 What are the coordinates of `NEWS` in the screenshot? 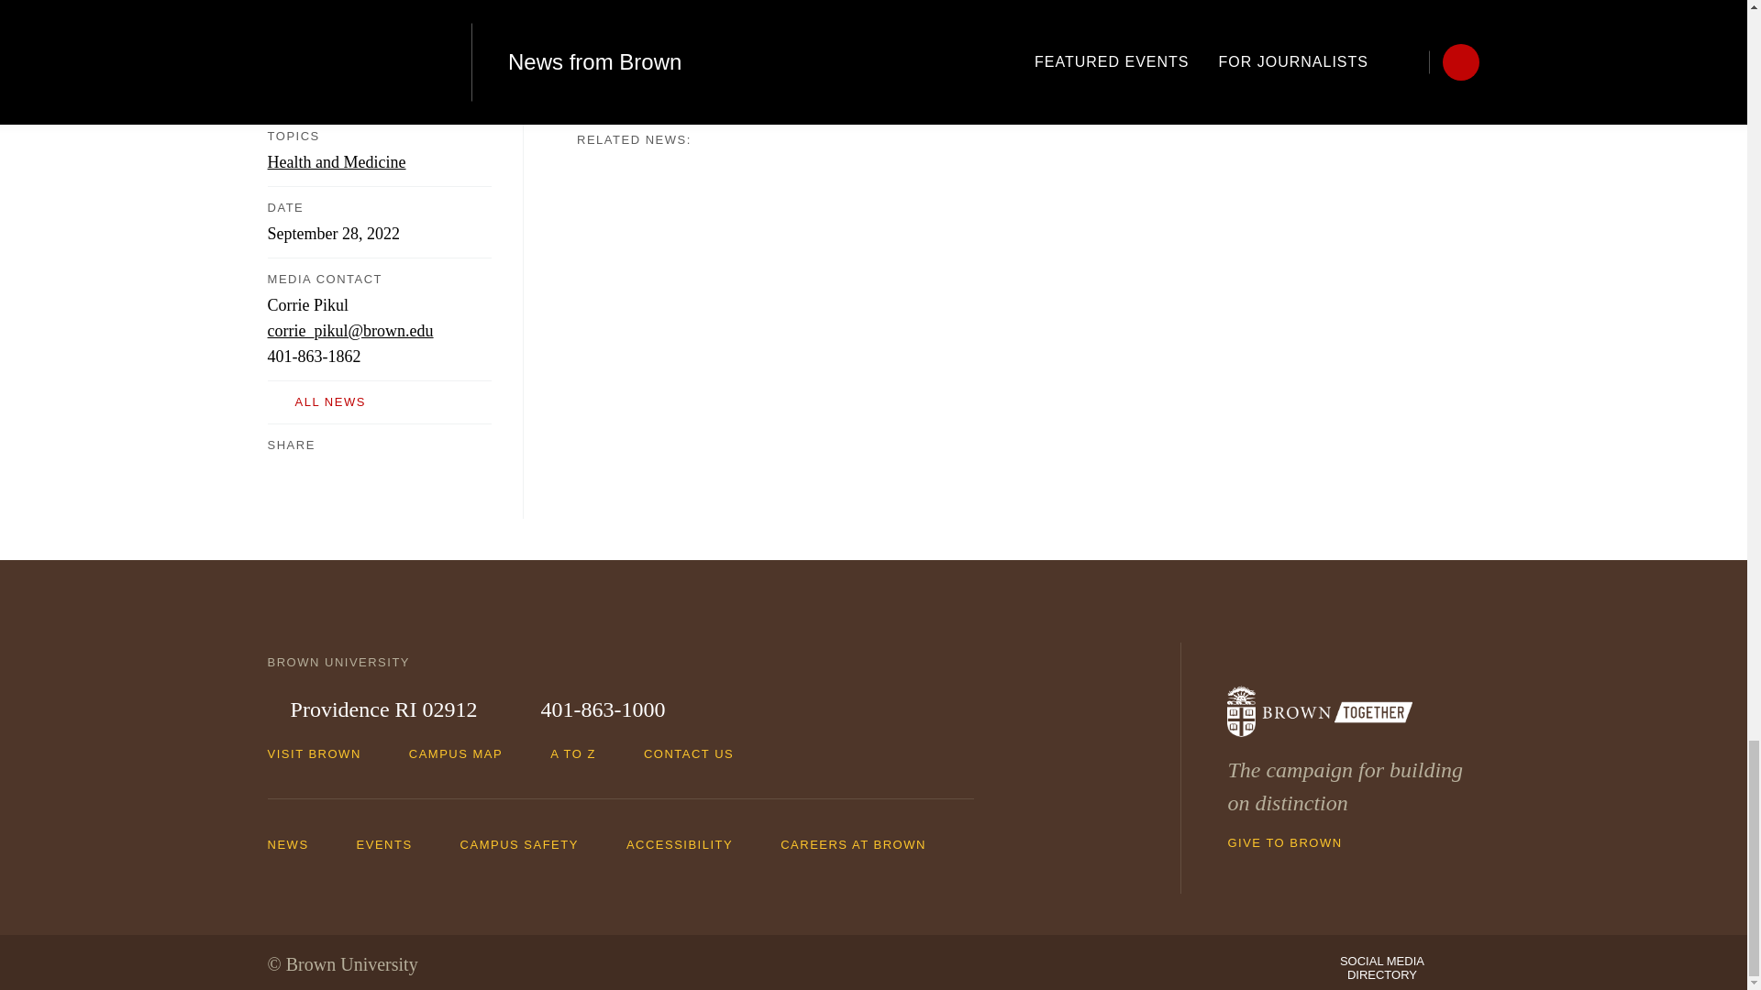 It's located at (297, 843).